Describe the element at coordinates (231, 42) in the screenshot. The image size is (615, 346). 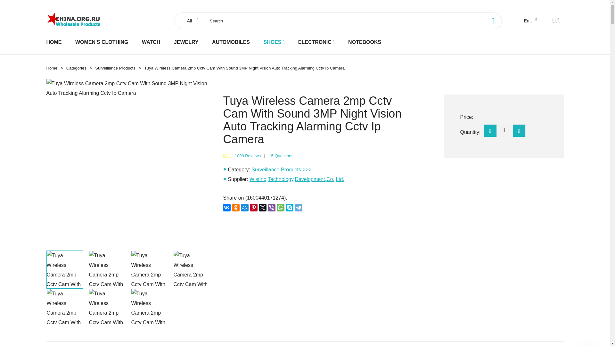
I see `AUTOMOBILES` at that location.